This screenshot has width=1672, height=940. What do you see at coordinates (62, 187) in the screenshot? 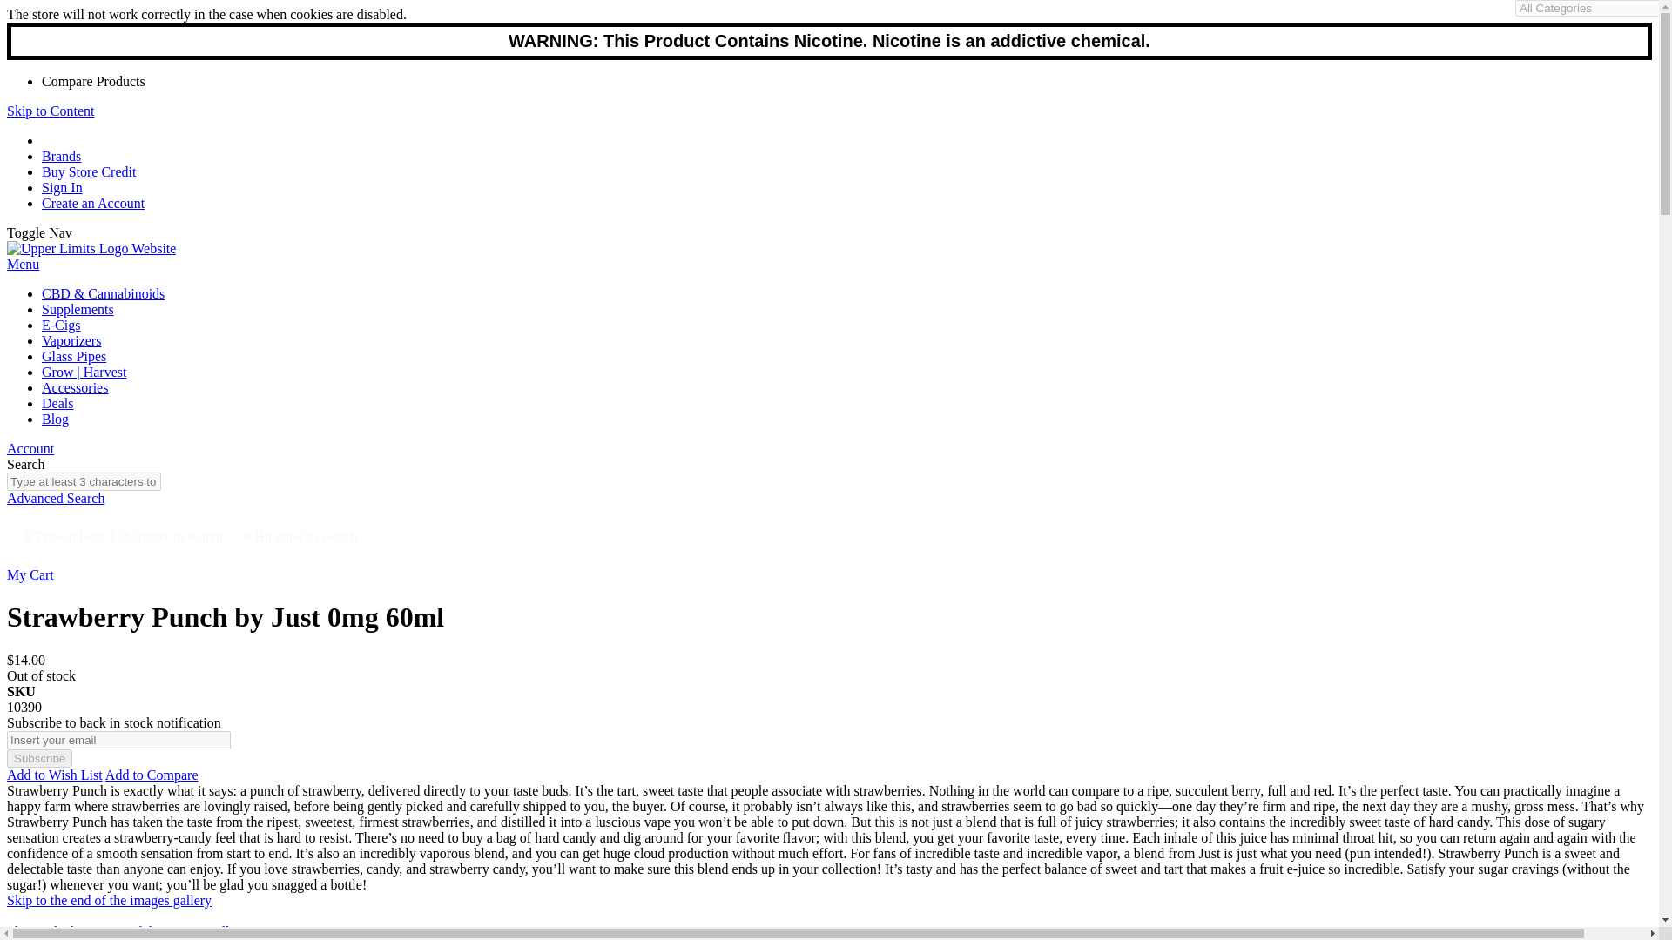
I see `Sign In` at bounding box center [62, 187].